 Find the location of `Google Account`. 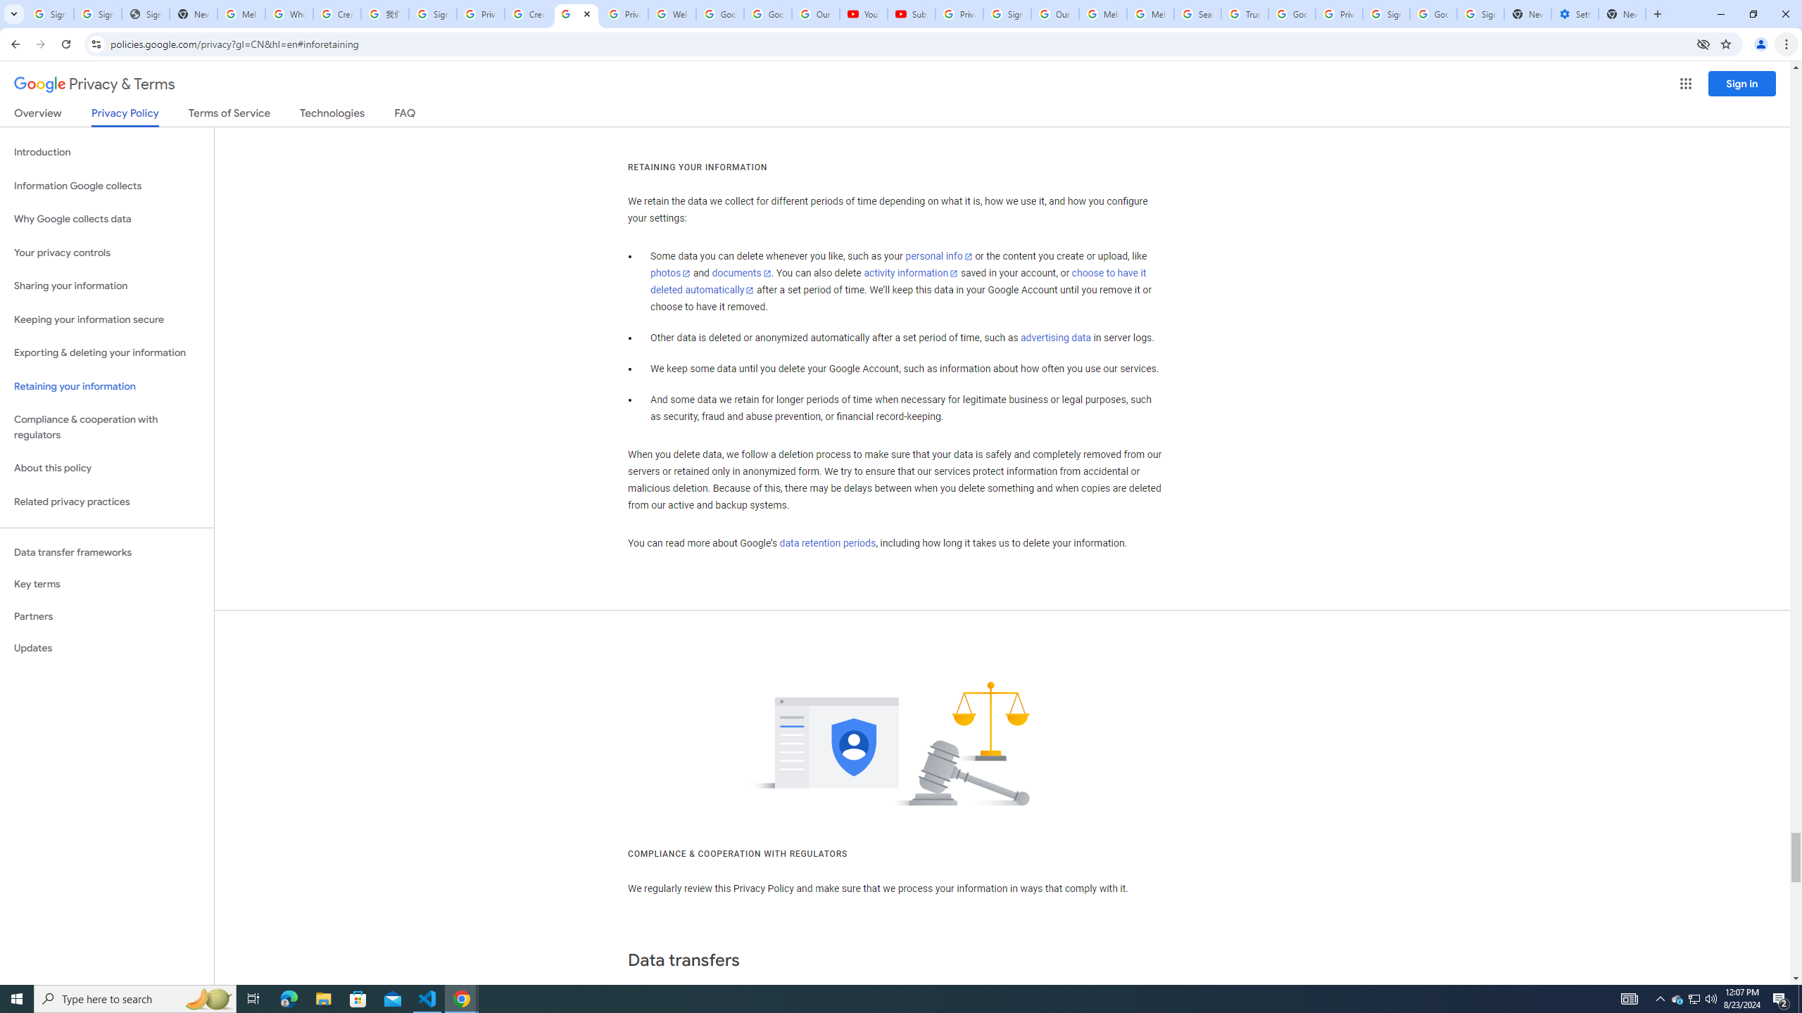

Google Account is located at coordinates (767, 14).